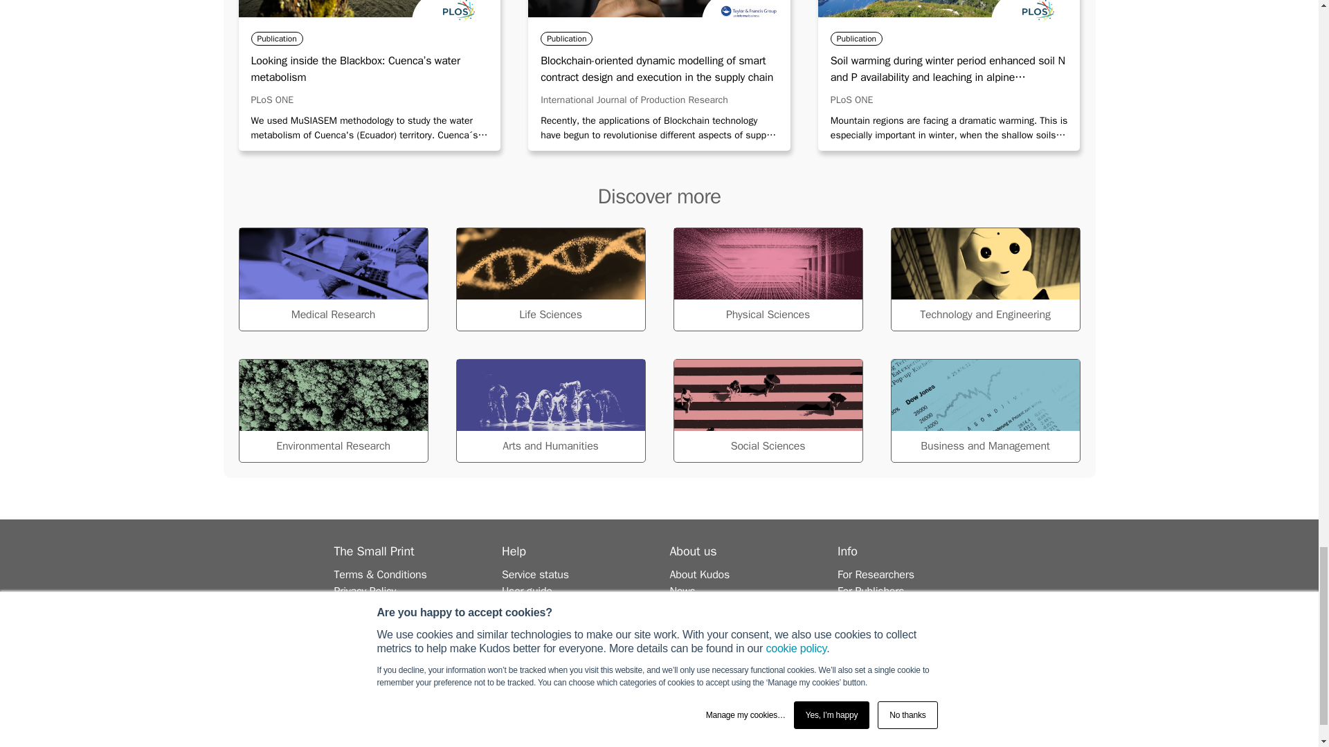  What do you see at coordinates (767, 279) in the screenshot?
I see `Physical Sciences` at bounding box center [767, 279].